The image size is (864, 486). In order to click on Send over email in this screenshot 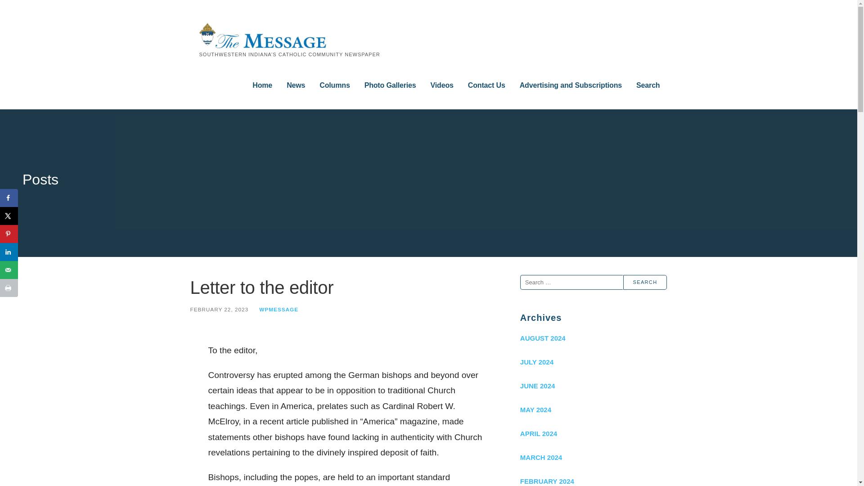, I will do `click(9, 270)`.